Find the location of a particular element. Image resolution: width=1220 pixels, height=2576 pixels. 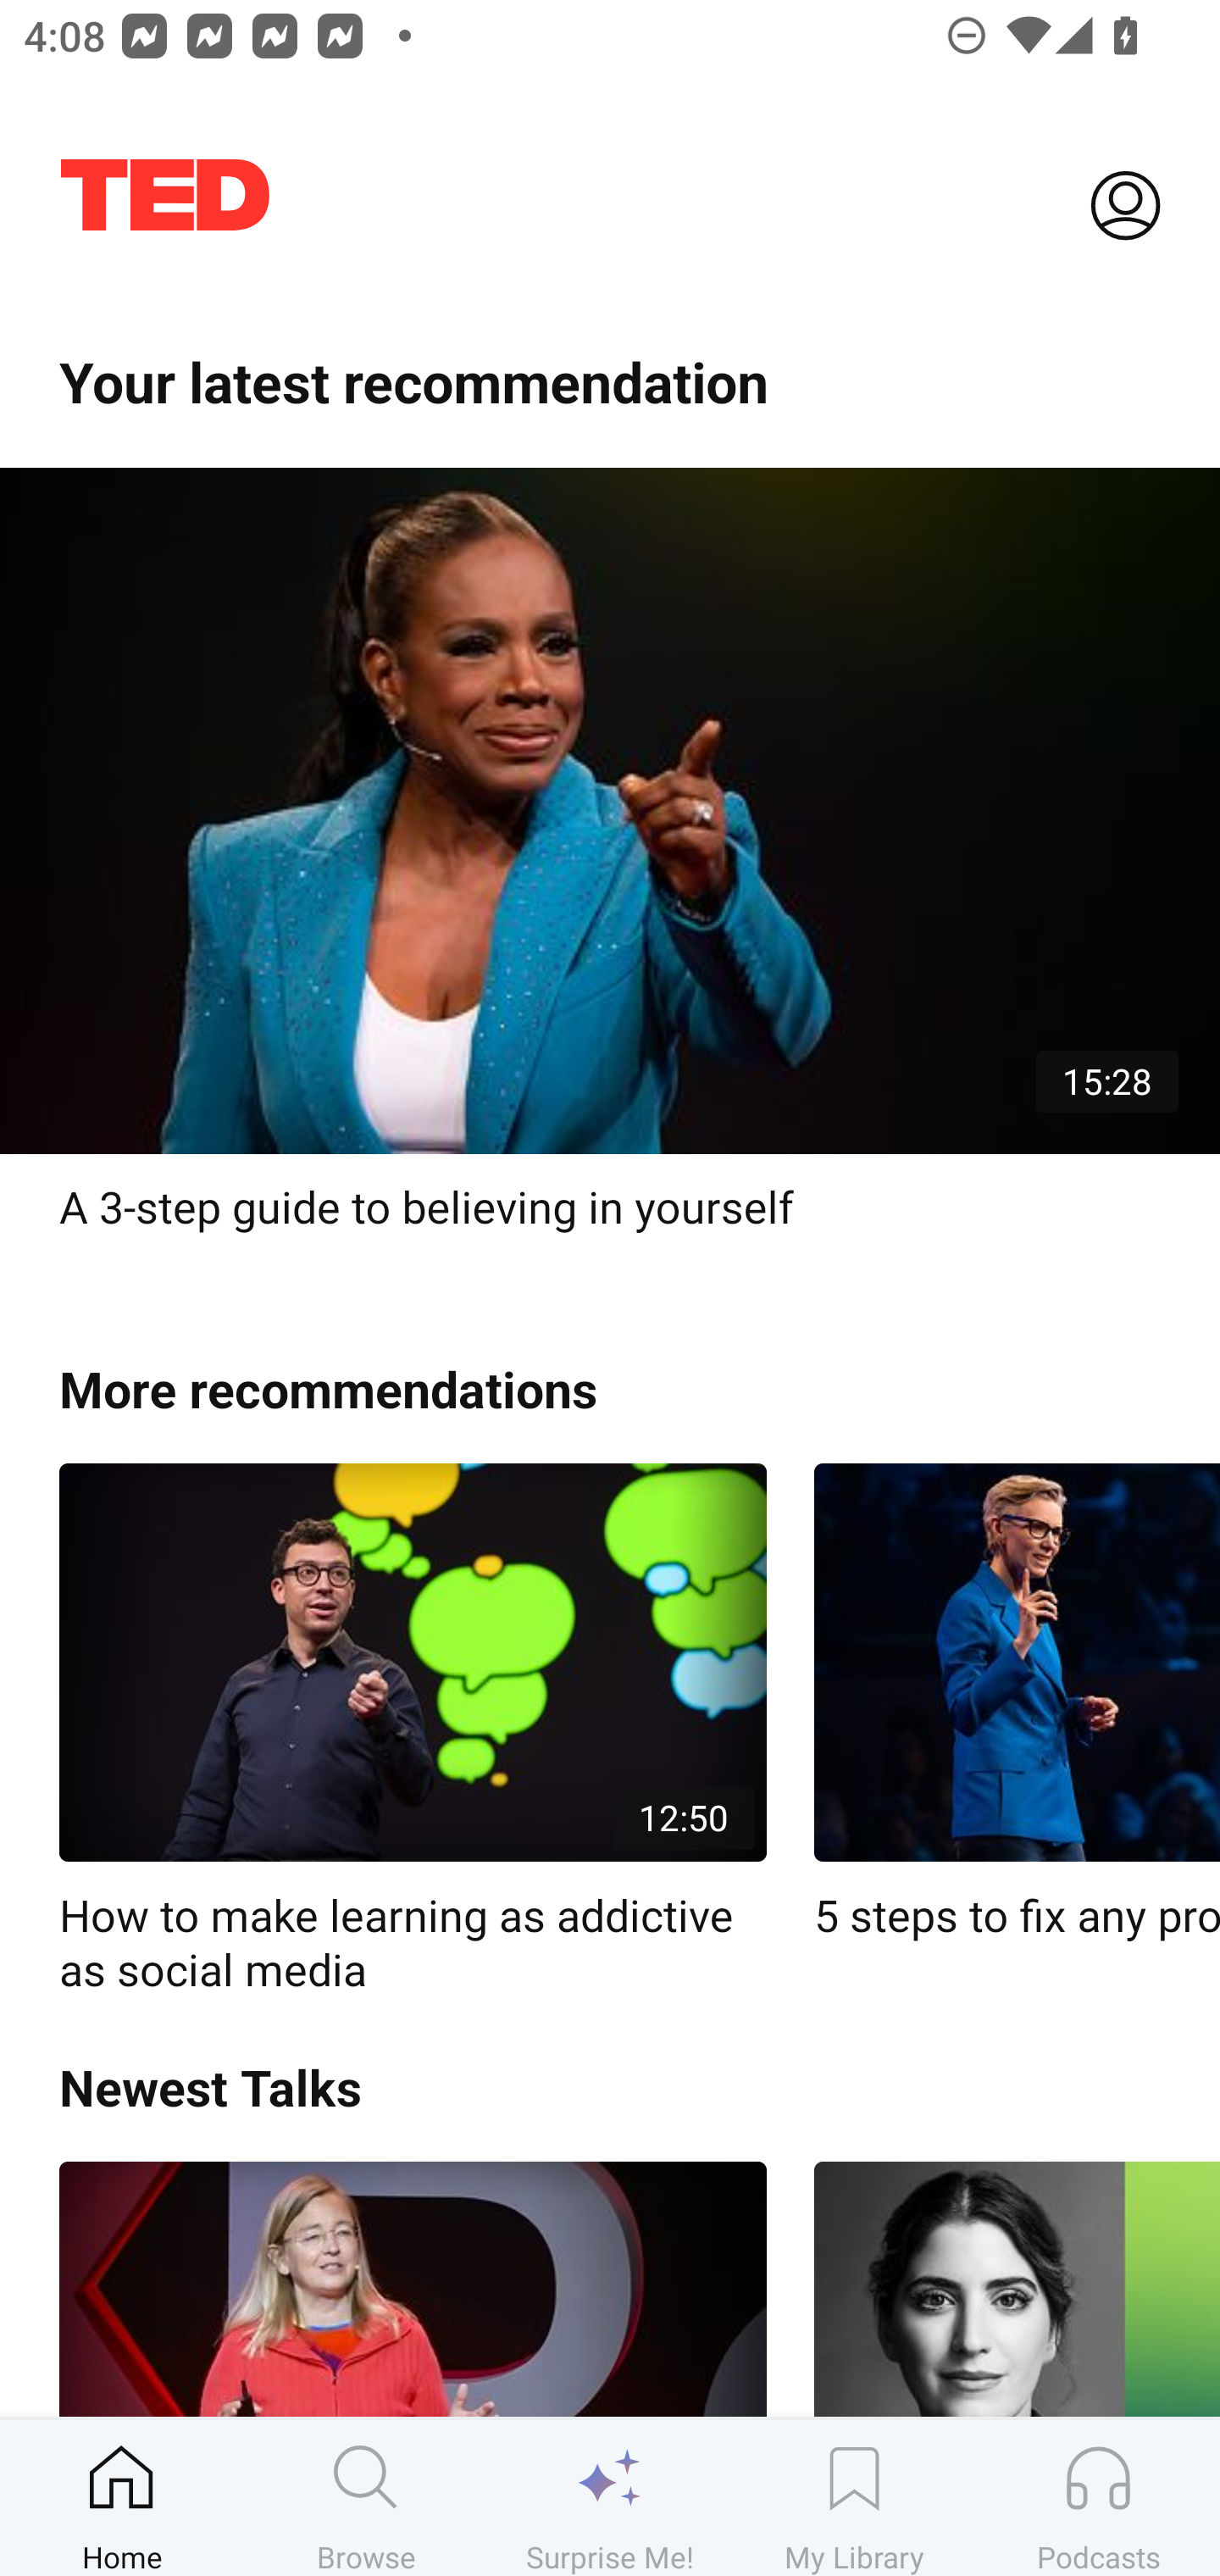

Home is located at coordinates (122, 2497).